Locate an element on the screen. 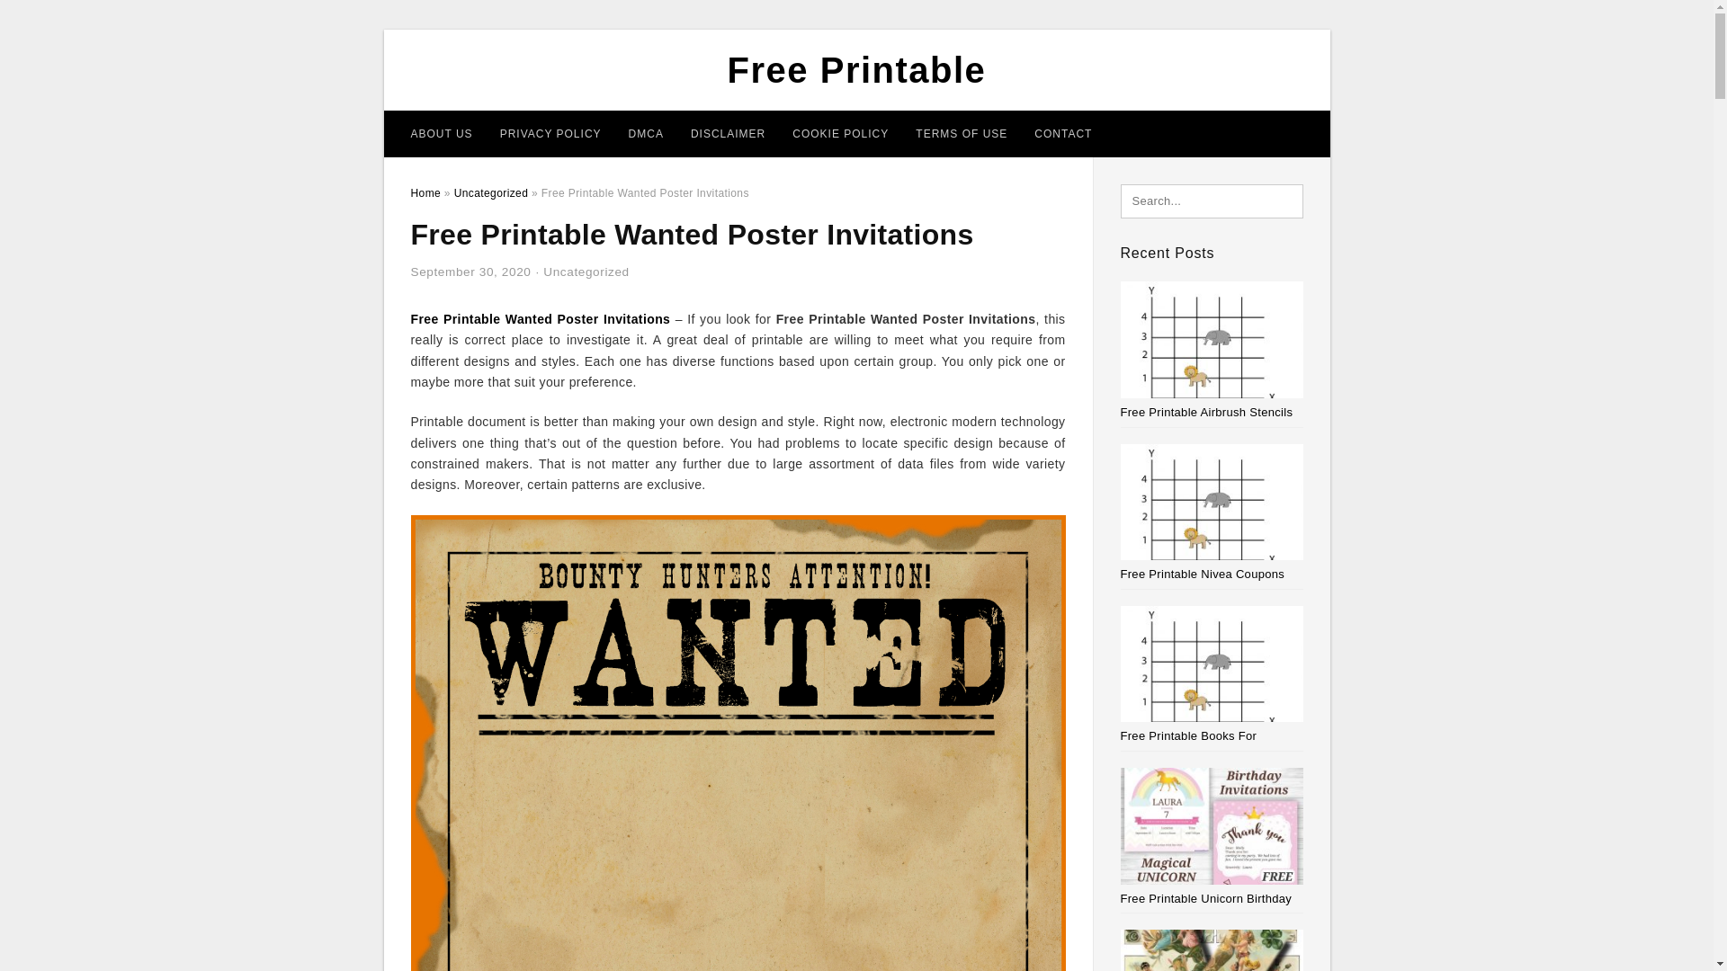 This screenshot has width=1727, height=971. CONTACT is located at coordinates (1062, 133).